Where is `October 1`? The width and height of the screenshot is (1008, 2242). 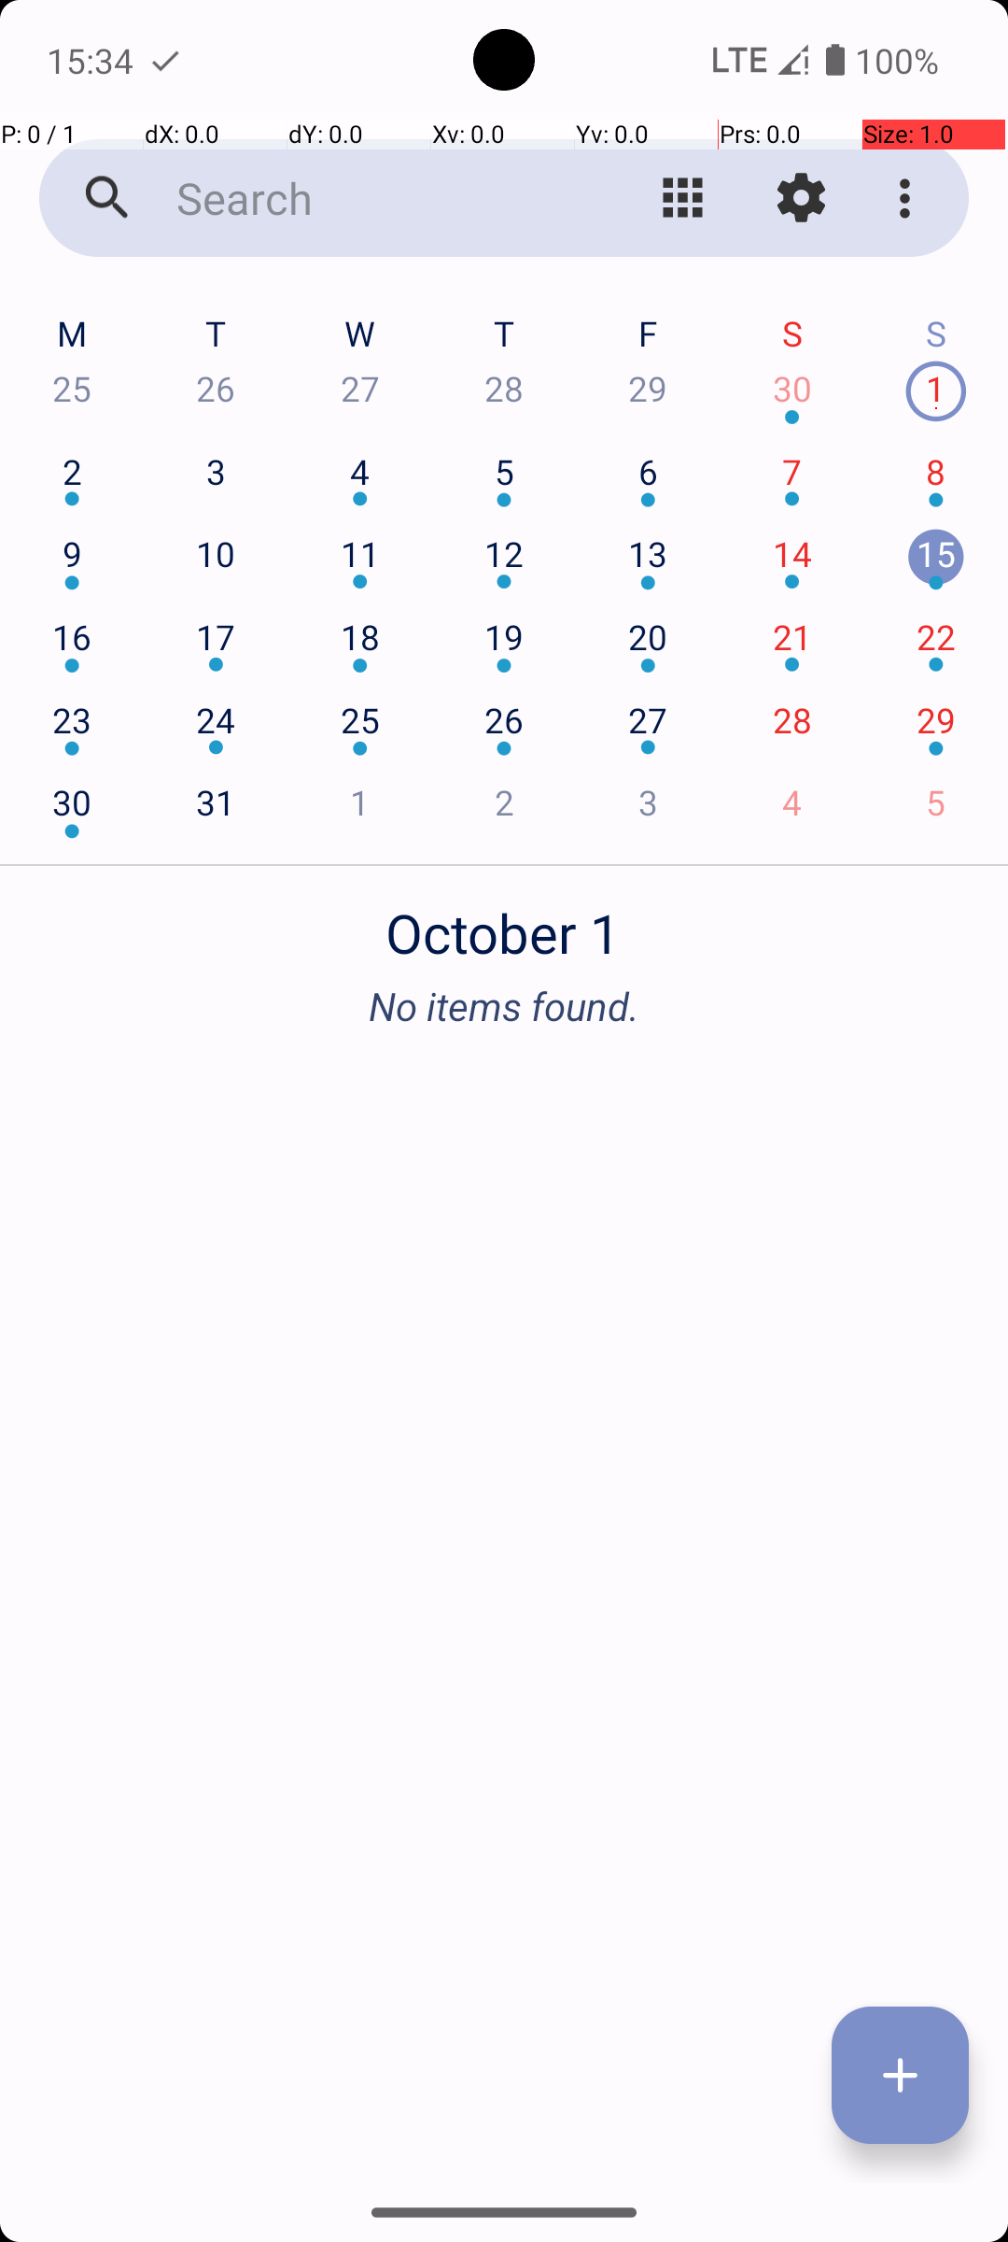 October 1 is located at coordinates (504, 923).